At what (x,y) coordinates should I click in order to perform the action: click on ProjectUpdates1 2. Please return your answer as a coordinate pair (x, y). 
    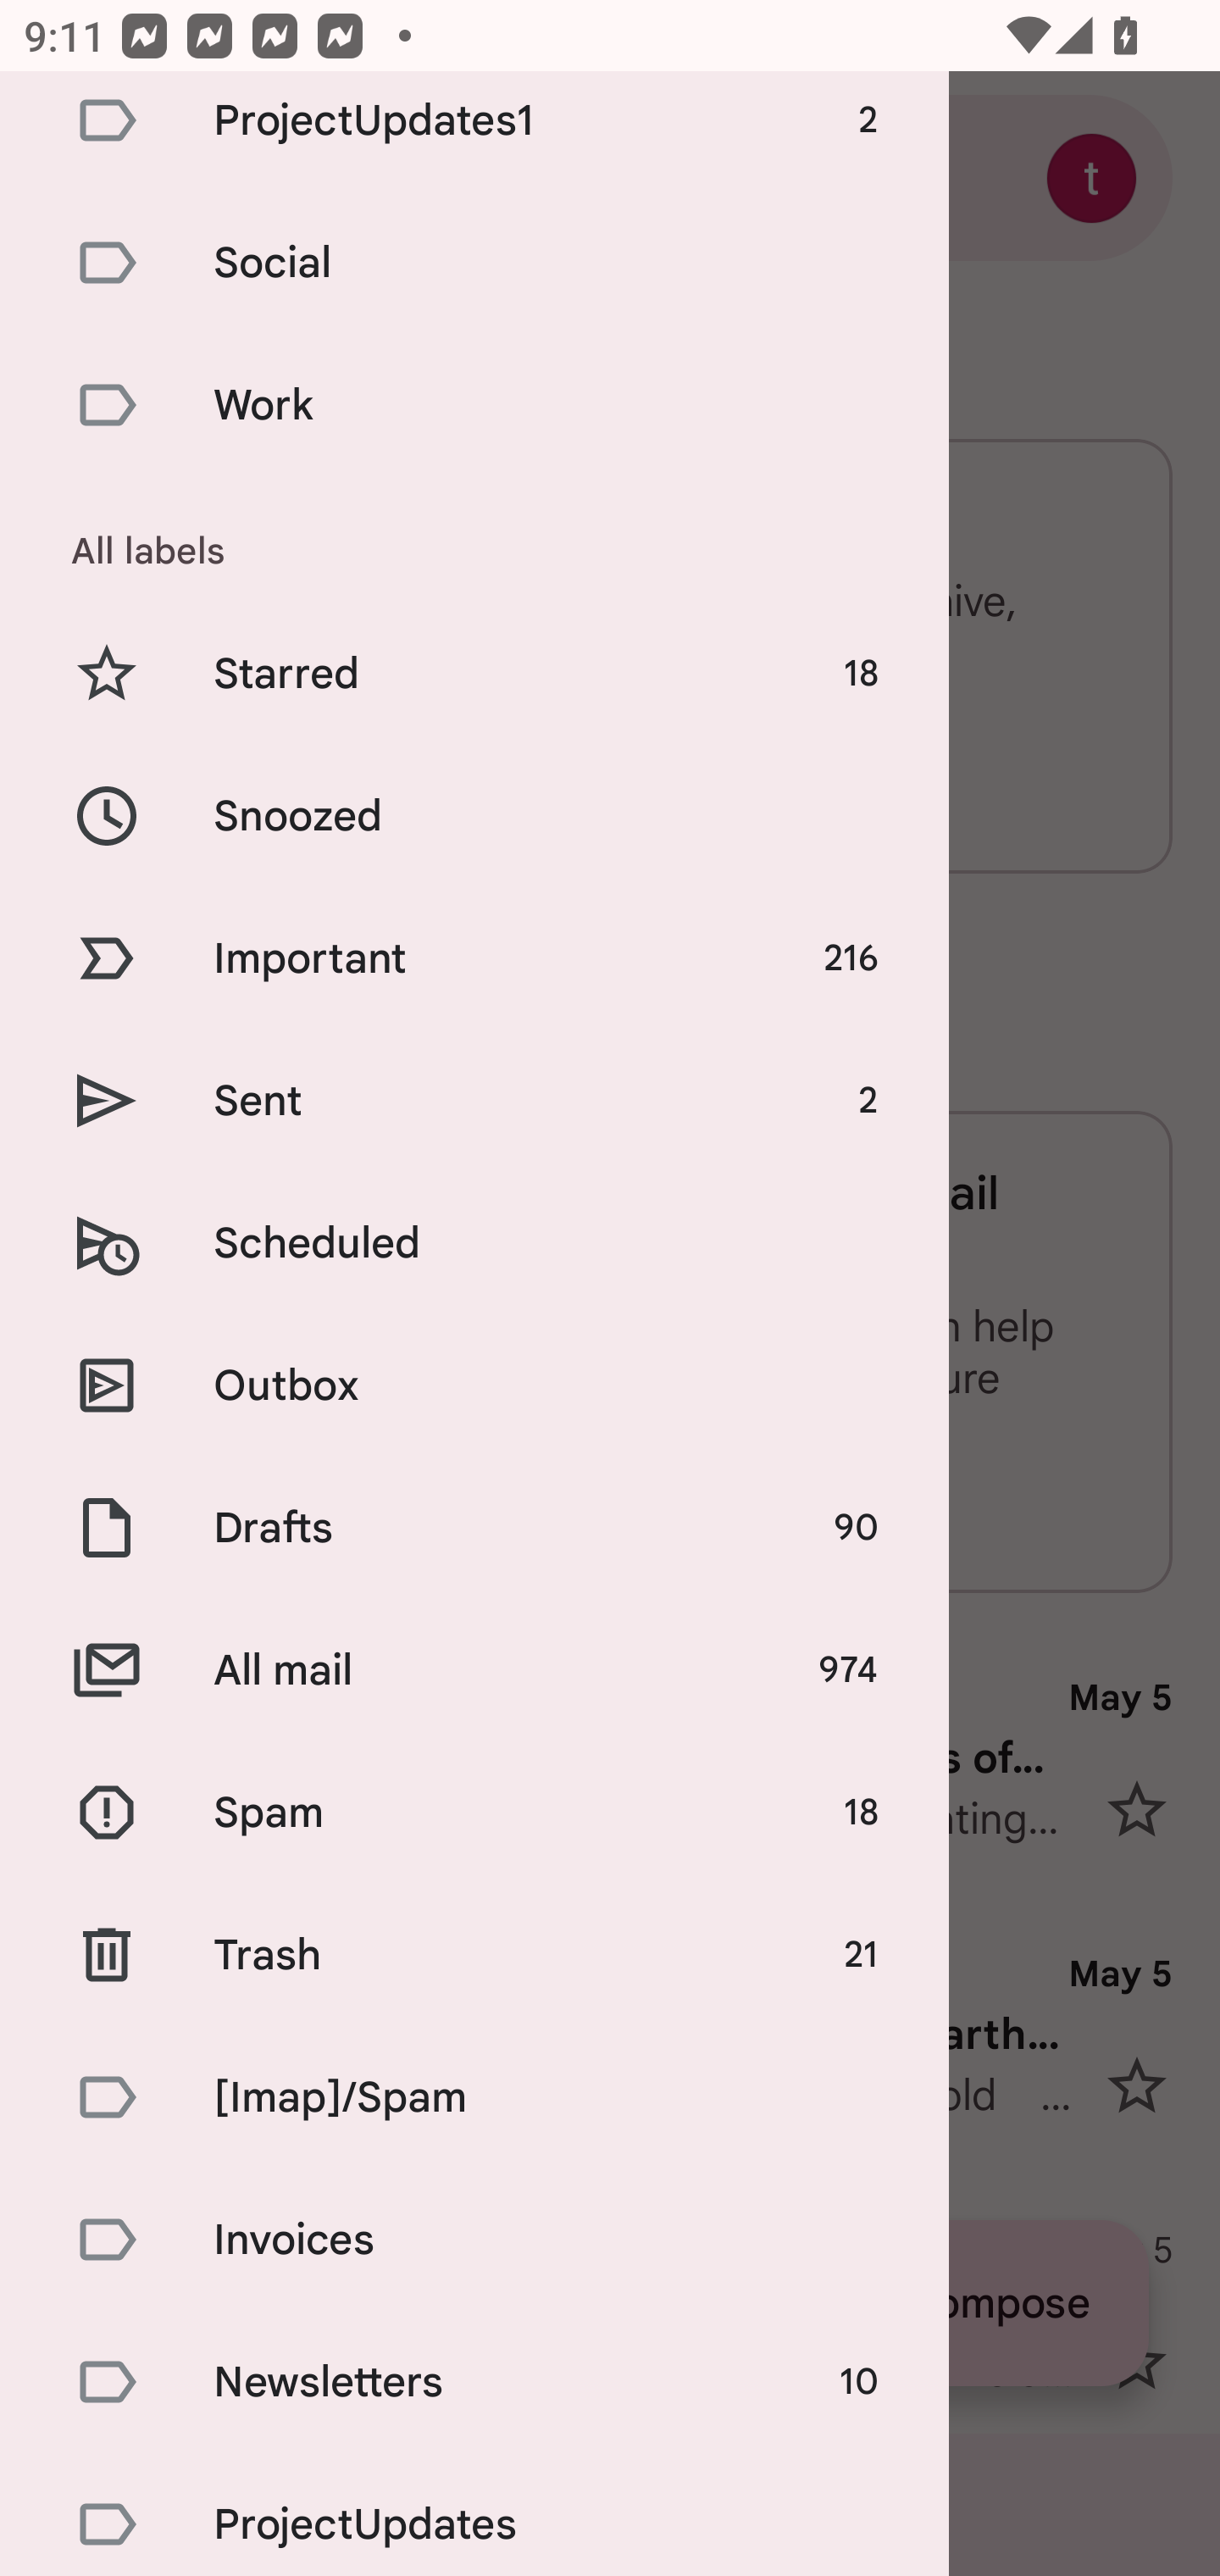
    Looking at the image, I should click on (474, 130).